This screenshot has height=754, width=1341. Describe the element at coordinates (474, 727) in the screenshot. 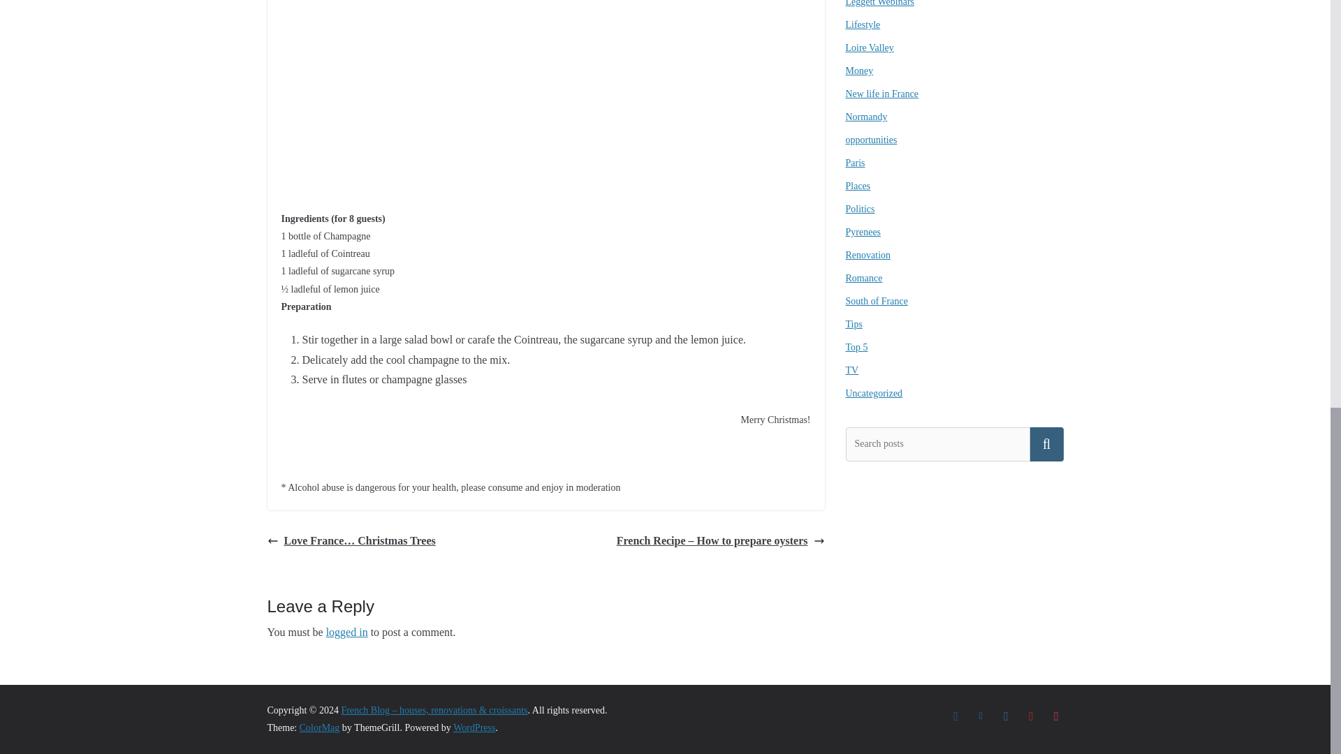

I see `WordPress` at that location.